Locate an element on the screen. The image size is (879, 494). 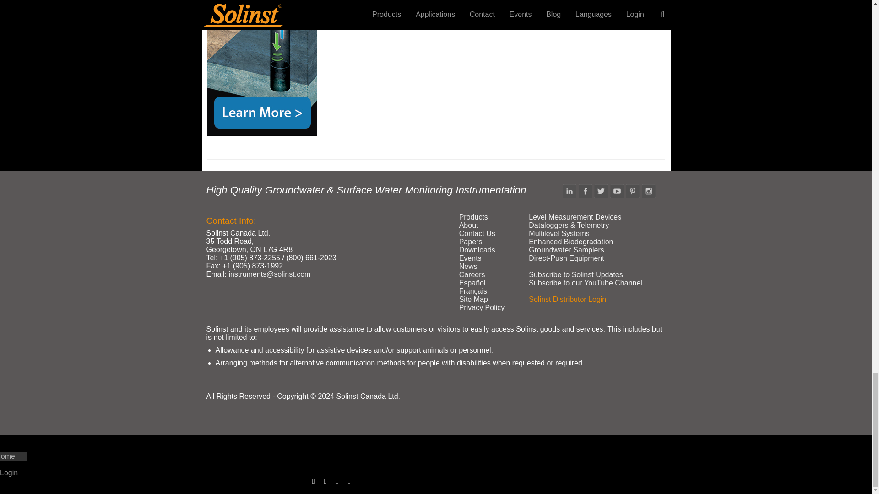
Solinst Sonic Water Level Meter is located at coordinates (261, 68).